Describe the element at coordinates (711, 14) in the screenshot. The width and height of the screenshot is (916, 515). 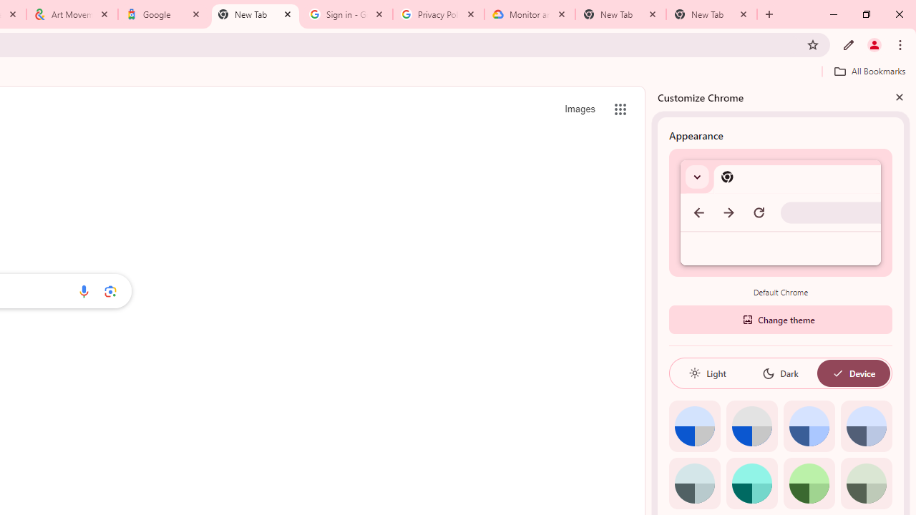
I see `New Tab` at that location.